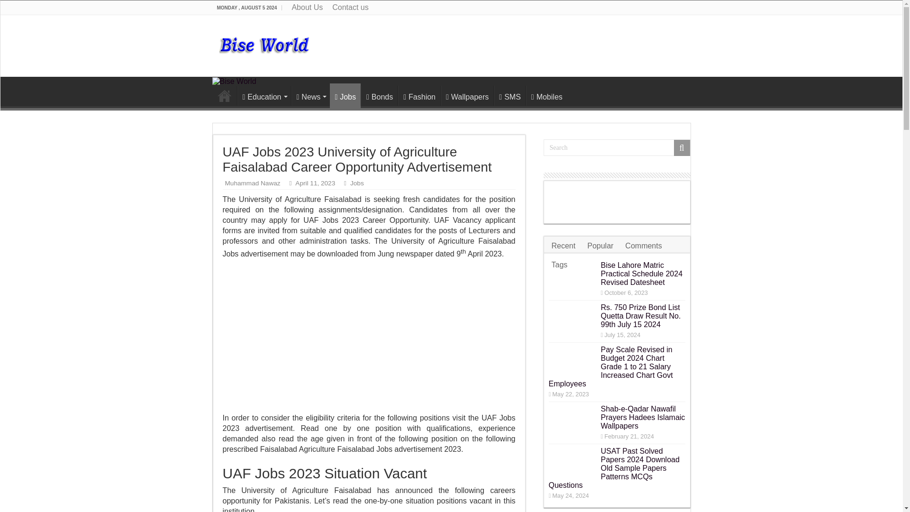 The height and width of the screenshot is (512, 910). What do you see at coordinates (510, 96) in the screenshot?
I see `SMS` at bounding box center [510, 96].